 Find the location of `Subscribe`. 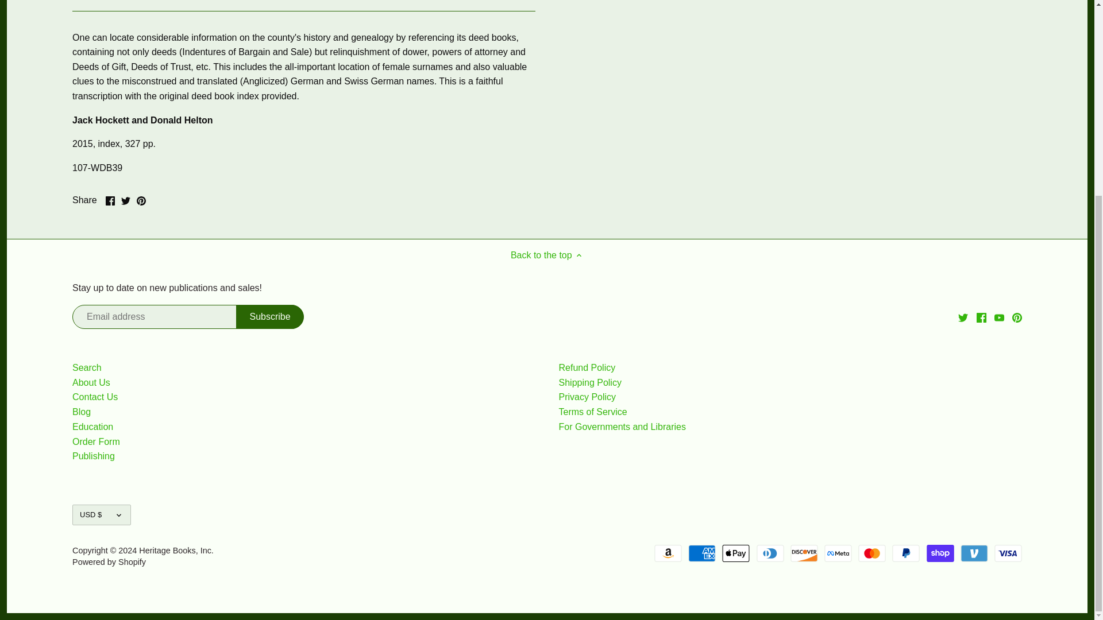

Subscribe is located at coordinates (270, 317).